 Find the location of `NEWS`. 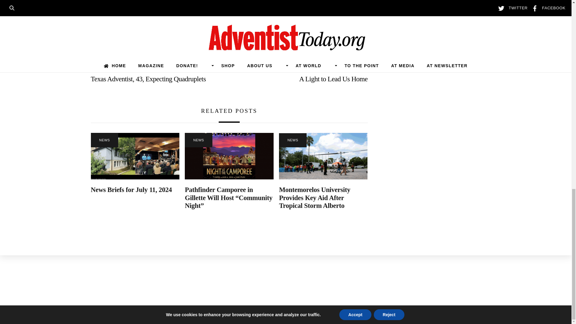

NEWS is located at coordinates (104, 140).